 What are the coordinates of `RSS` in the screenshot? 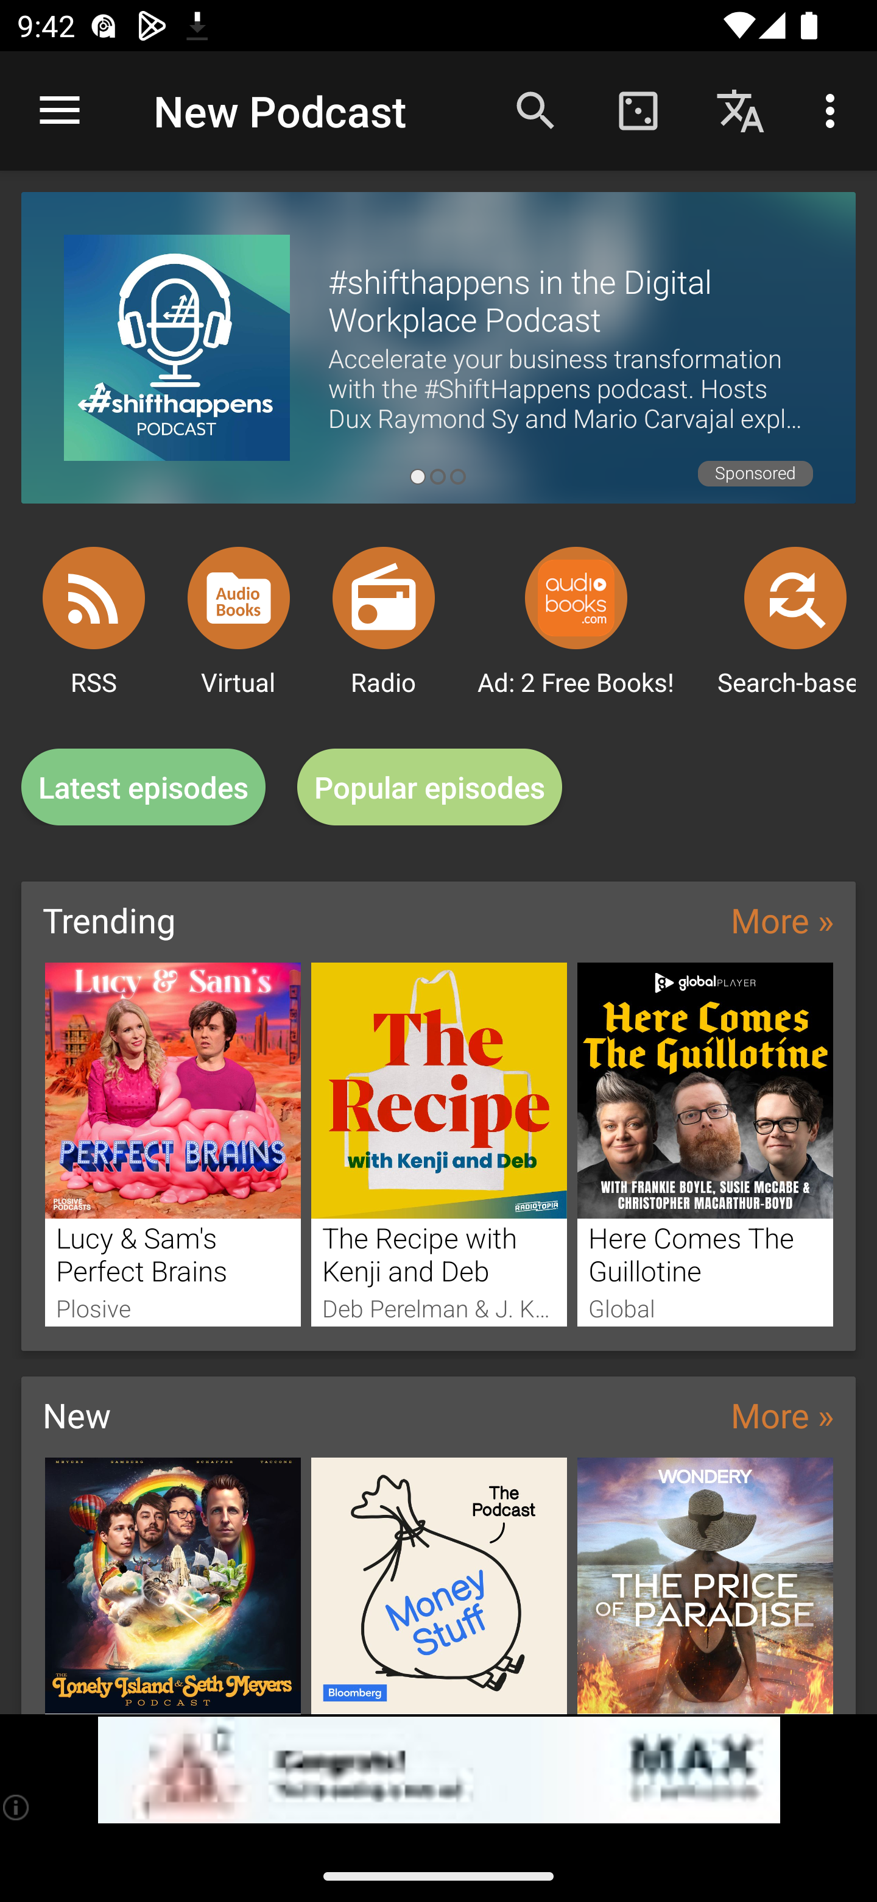 It's located at (94, 597).